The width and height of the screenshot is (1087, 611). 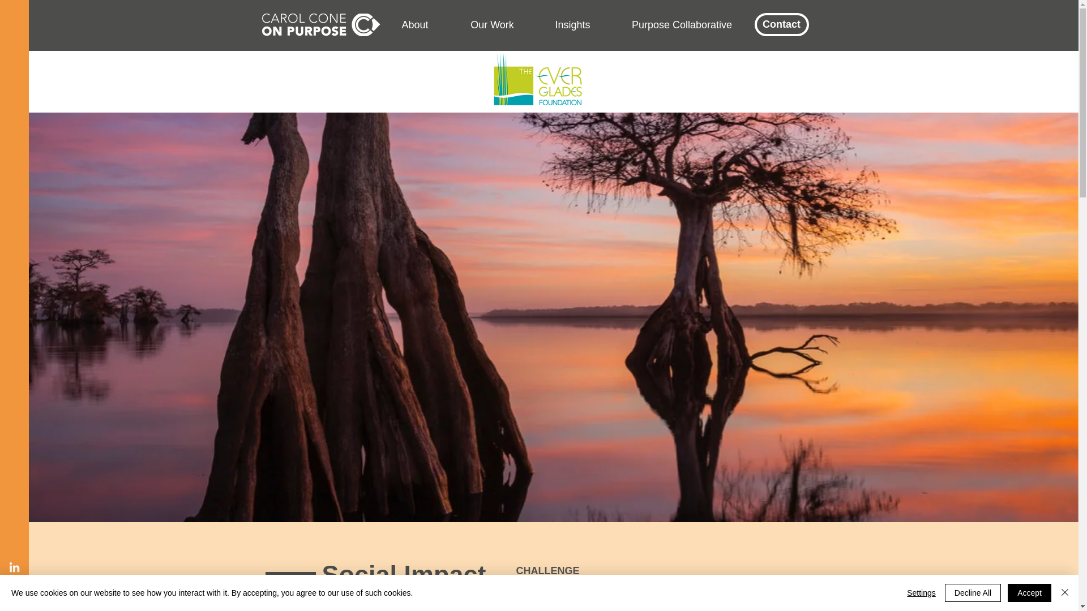 What do you see at coordinates (781, 24) in the screenshot?
I see `Contact` at bounding box center [781, 24].